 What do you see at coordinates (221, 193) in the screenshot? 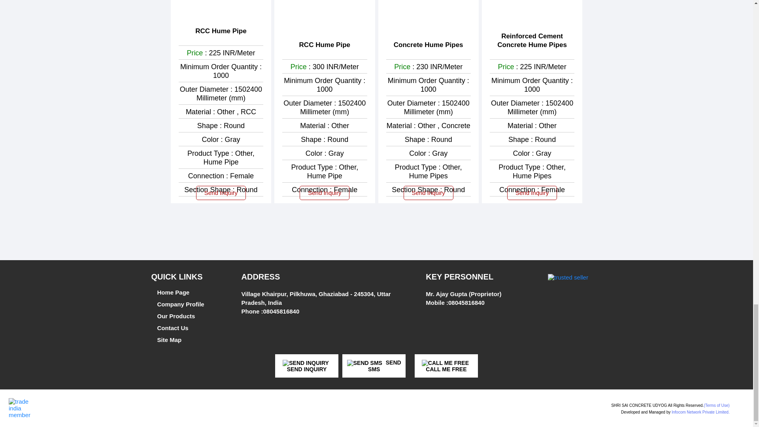
I see `Send Inquiry` at bounding box center [221, 193].